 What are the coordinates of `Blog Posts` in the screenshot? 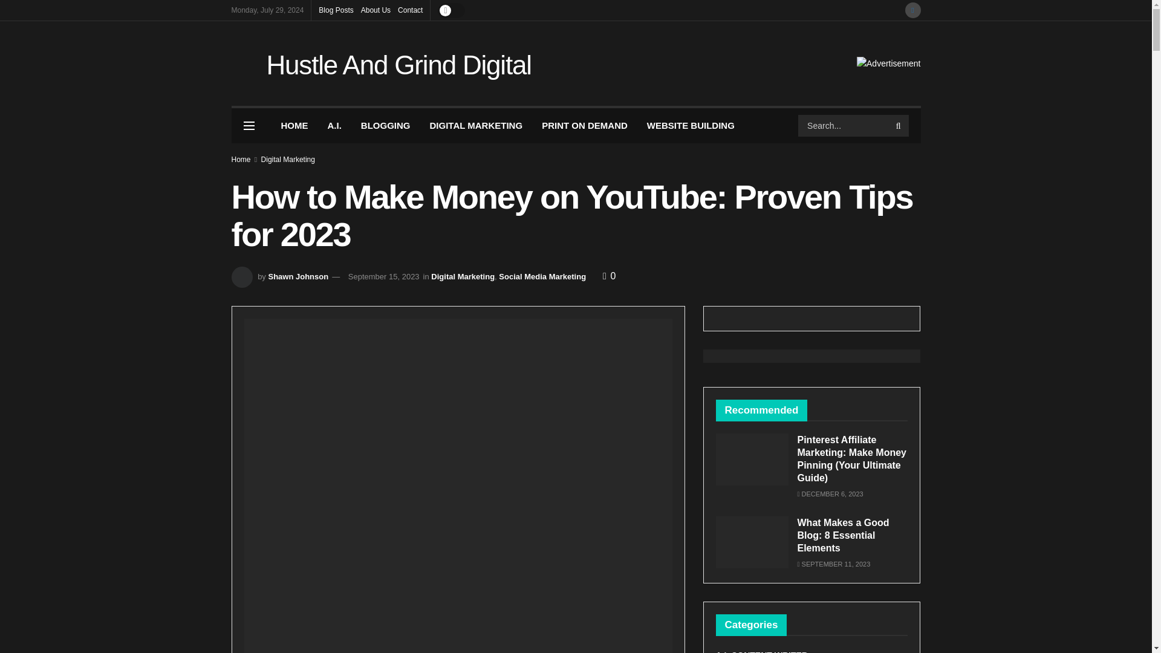 It's located at (335, 10).